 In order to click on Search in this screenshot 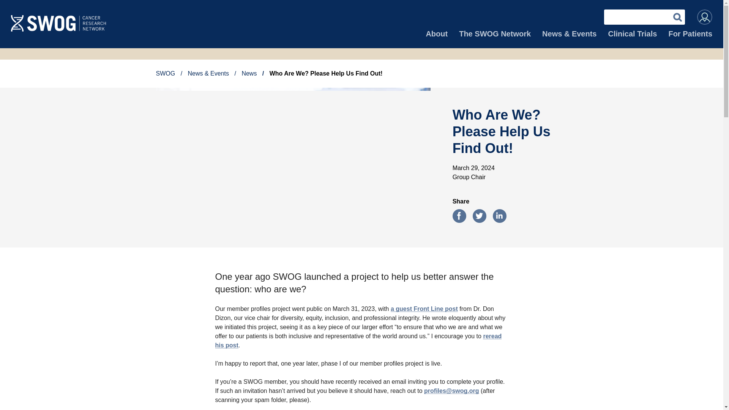, I will do `click(677, 17)`.